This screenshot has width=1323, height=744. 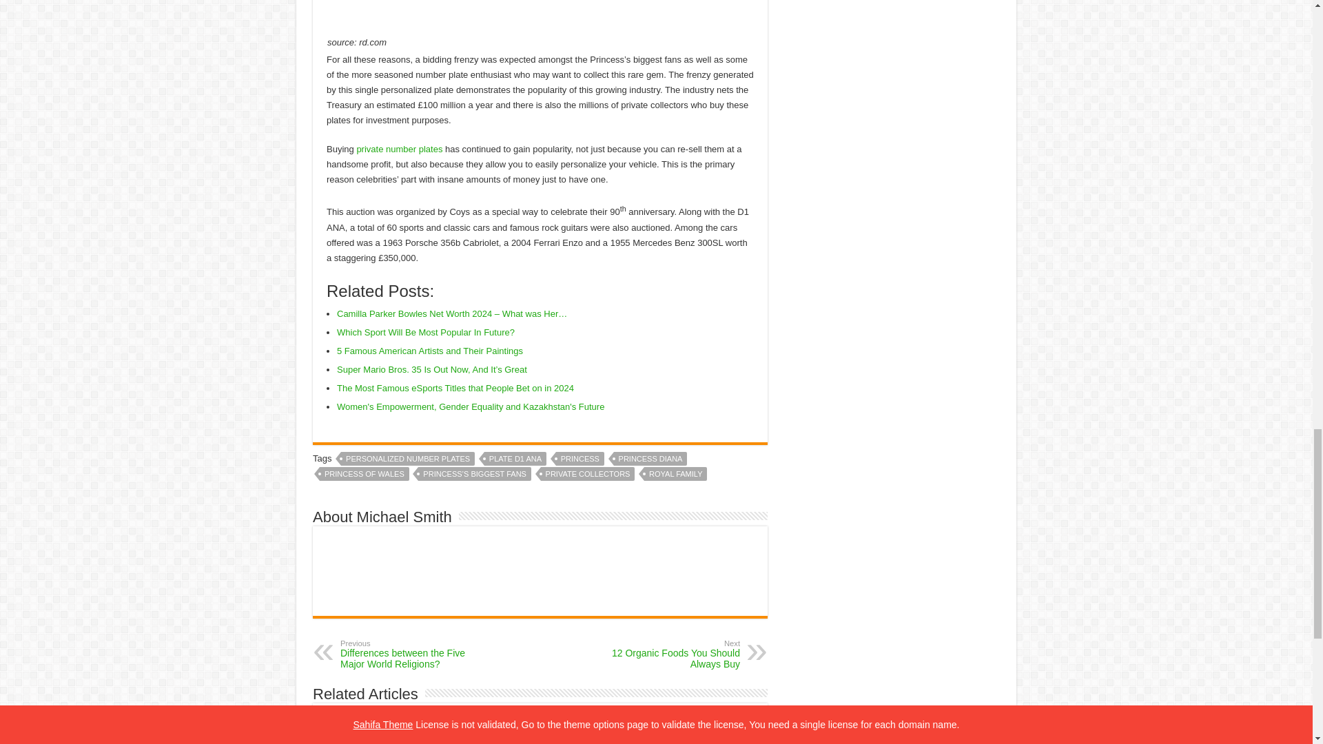 What do you see at coordinates (430, 351) in the screenshot?
I see `5 Famous American Artists and Their Paintings` at bounding box center [430, 351].